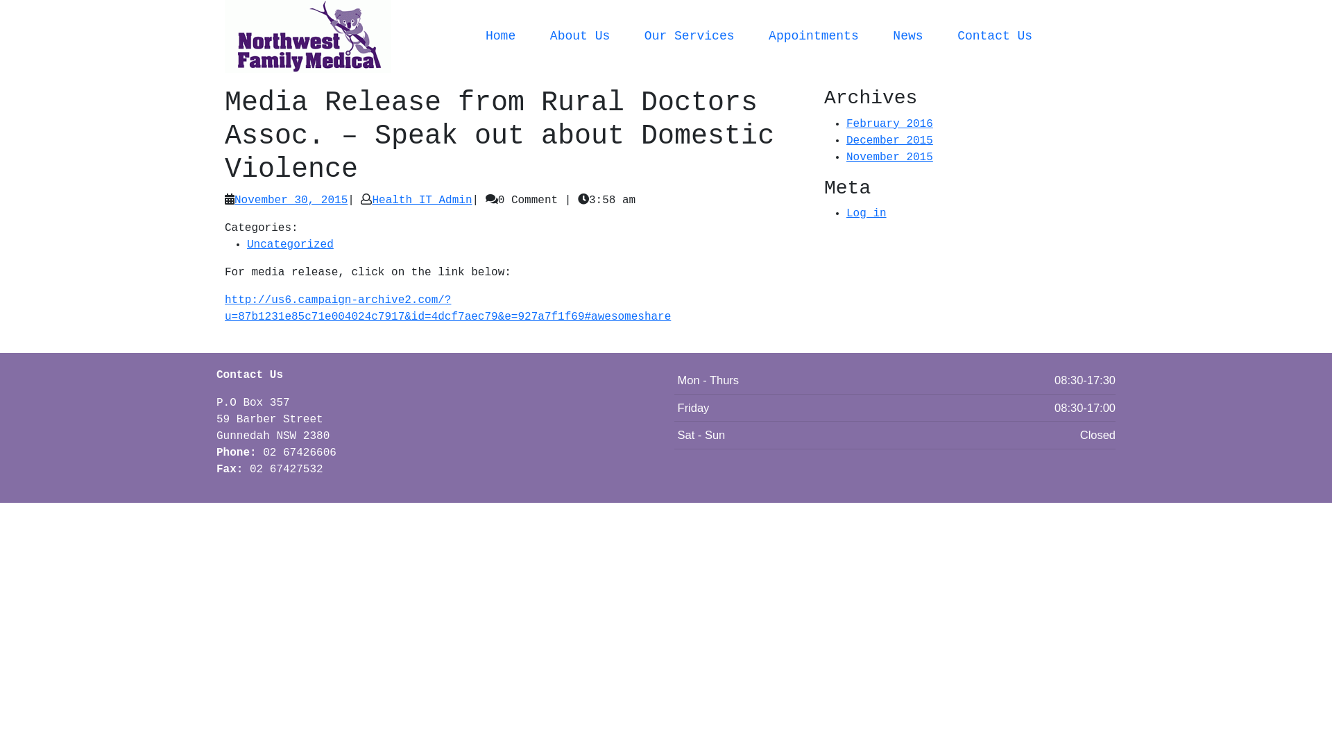 The width and height of the screenshot is (1332, 749). Describe the element at coordinates (907, 36) in the screenshot. I see `News` at that location.